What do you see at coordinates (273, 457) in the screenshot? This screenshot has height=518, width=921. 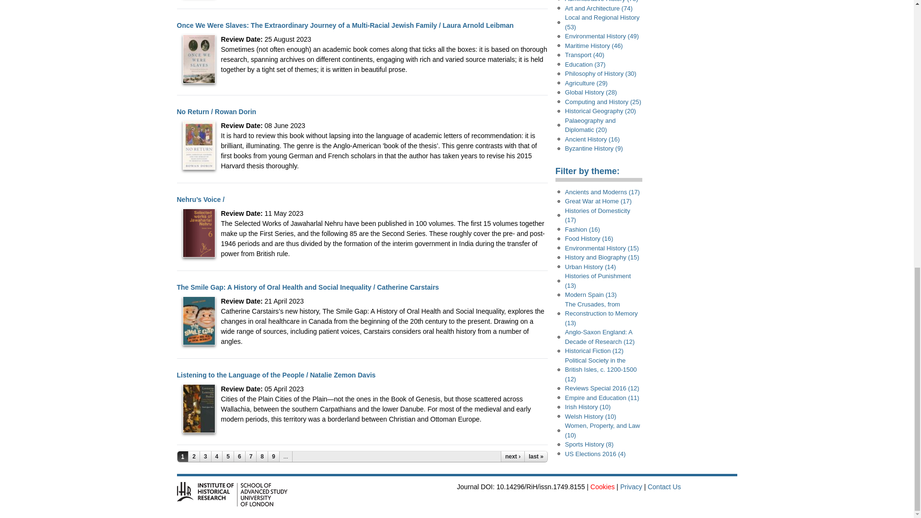 I see `9` at bounding box center [273, 457].